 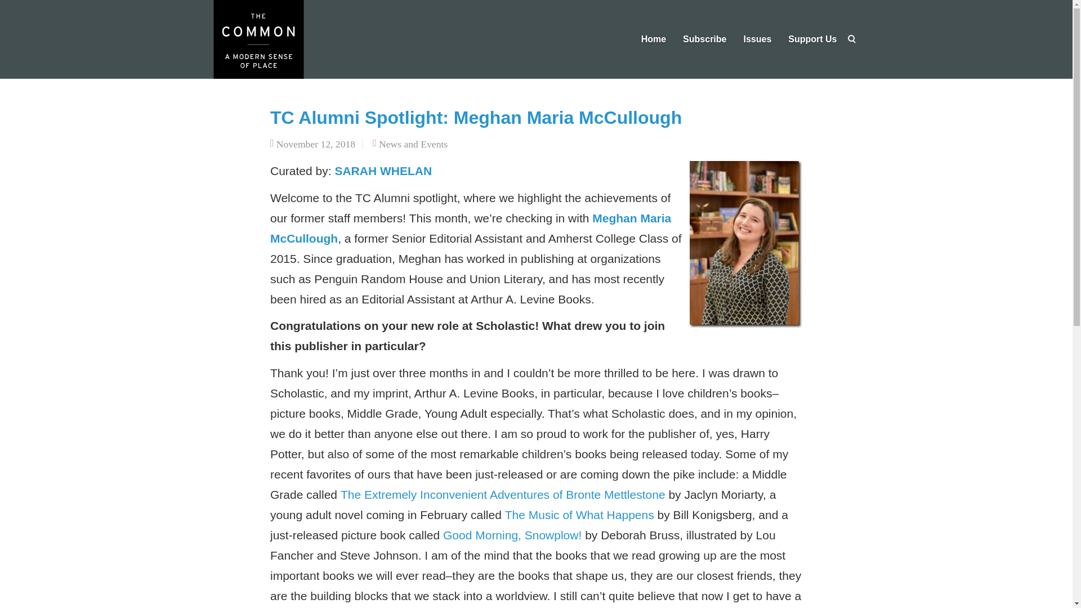 I want to click on News and Events, so click(x=413, y=144).